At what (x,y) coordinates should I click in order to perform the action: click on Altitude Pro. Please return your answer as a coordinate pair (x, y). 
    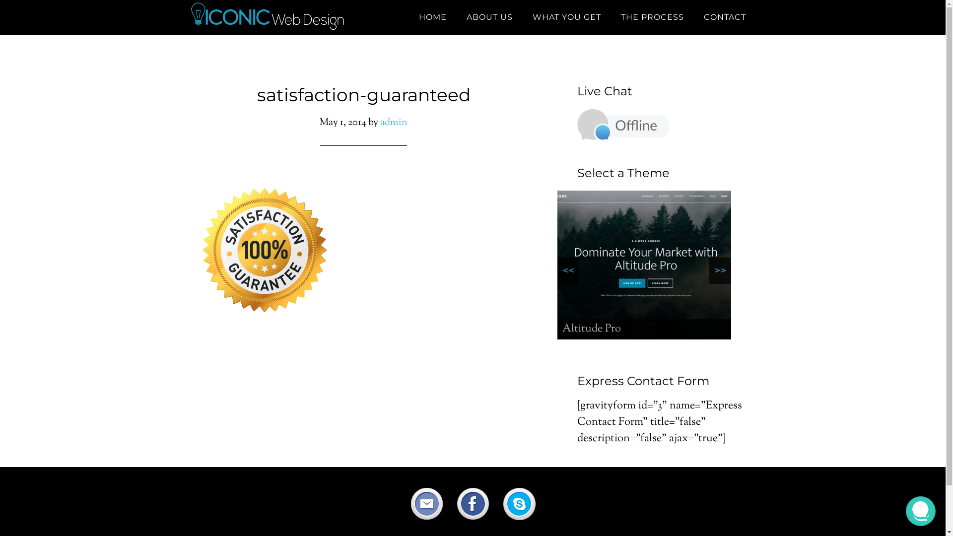
    Looking at the image, I should click on (644, 265).